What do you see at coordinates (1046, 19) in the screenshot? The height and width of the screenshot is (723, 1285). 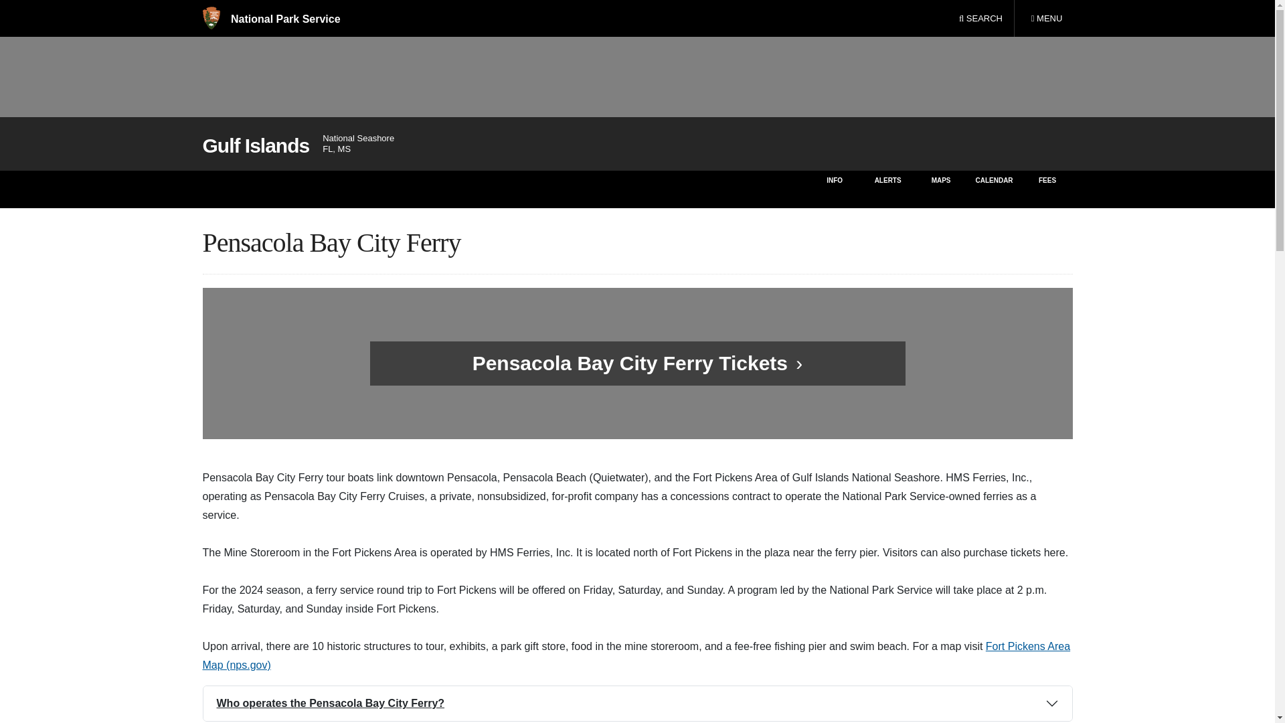 I see `ALERTS` at bounding box center [1046, 19].